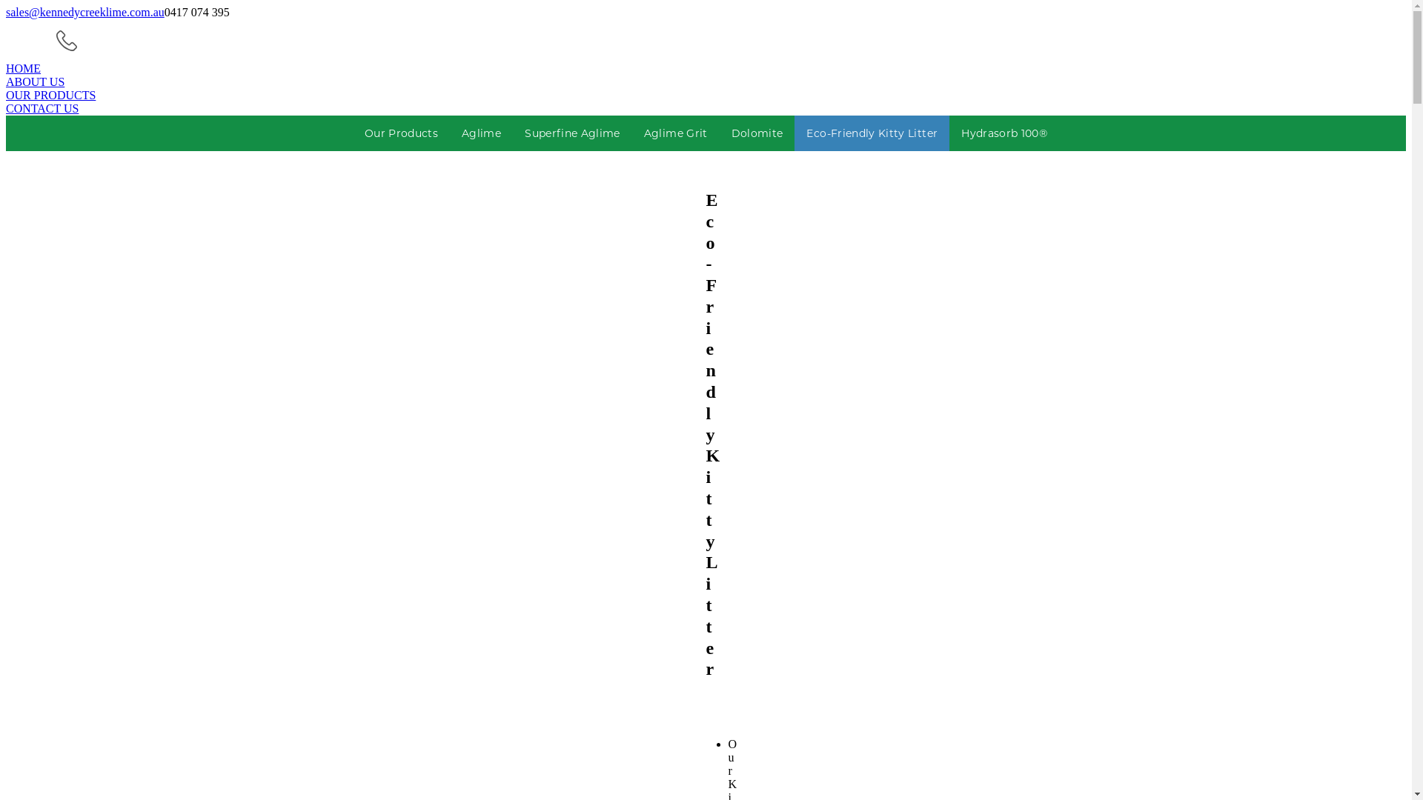 The image size is (1423, 800). Describe the element at coordinates (872, 133) in the screenshot. I see `Eco-Friendly Kitty Litter` at that location.